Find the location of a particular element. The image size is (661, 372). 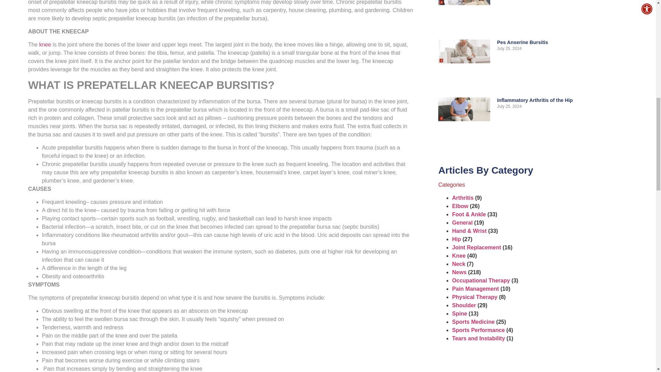

knee is located at coordinates (45, 44).